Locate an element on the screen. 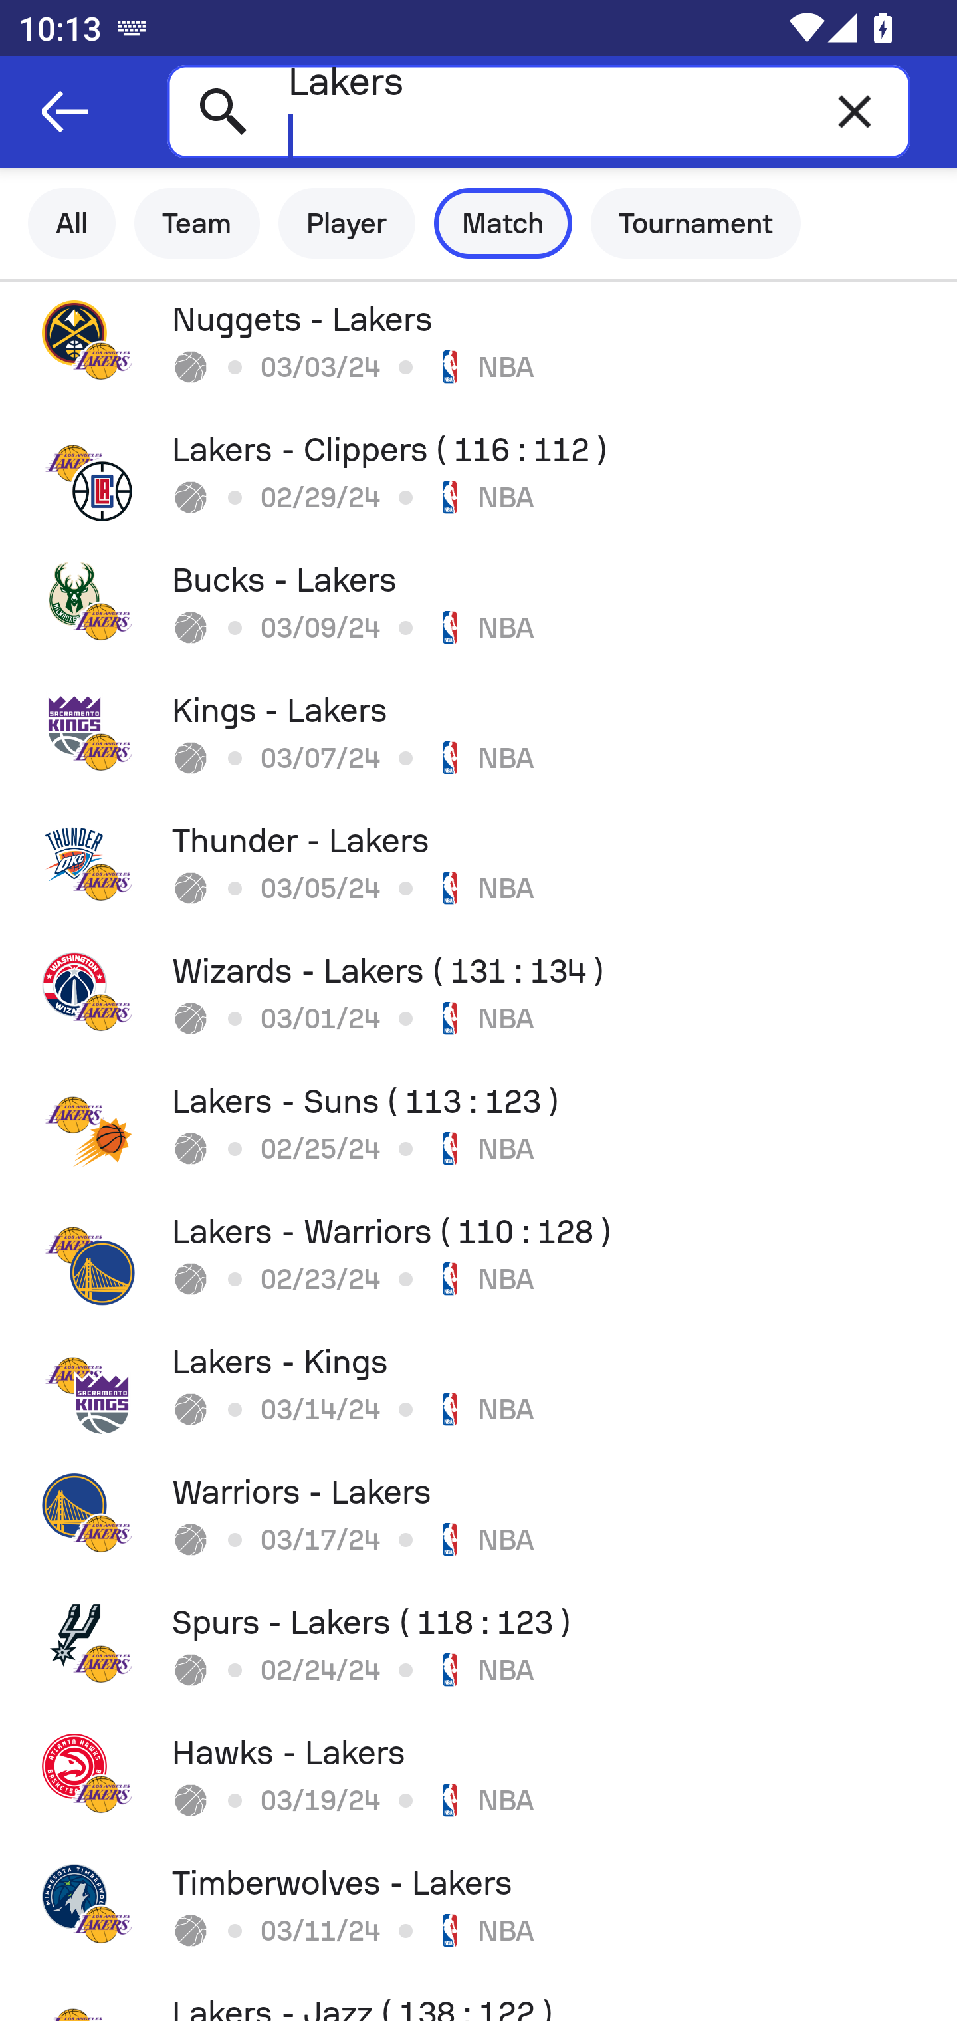 The image size is (957, 2021). Hawks - Lakers 03/19/24 NBA is located at coordinates (478, 1780).